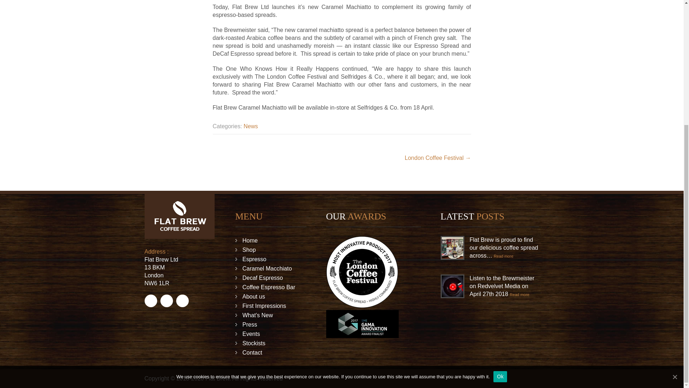  What do you see at coordinates (271, 297) in the screenshot?
I see `About us` at bounding box center [271, 297].